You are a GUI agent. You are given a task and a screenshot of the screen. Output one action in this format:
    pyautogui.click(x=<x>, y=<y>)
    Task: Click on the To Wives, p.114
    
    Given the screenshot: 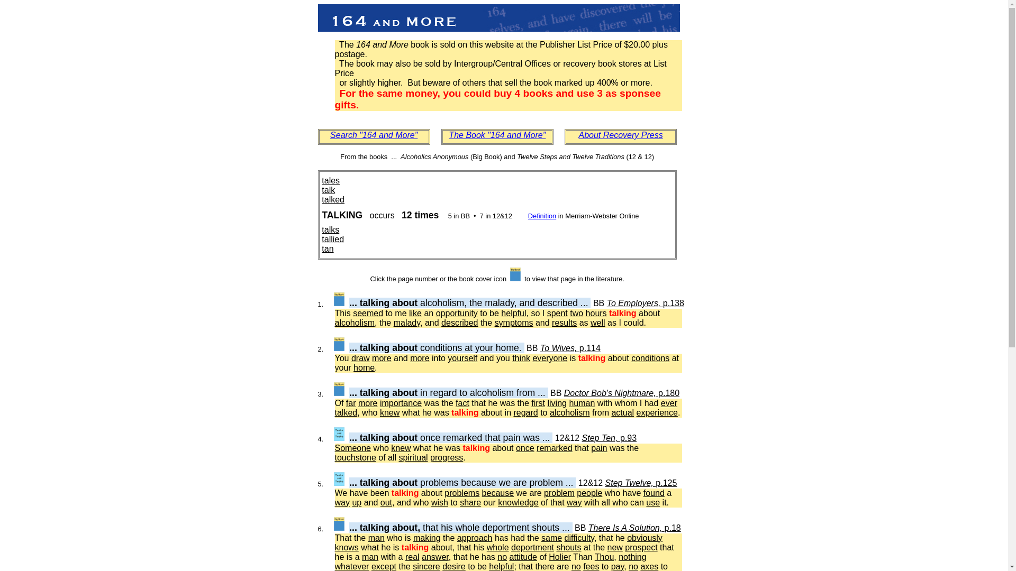 What is the action you would take?
    pyautogui.click(x=570, y=348)
    